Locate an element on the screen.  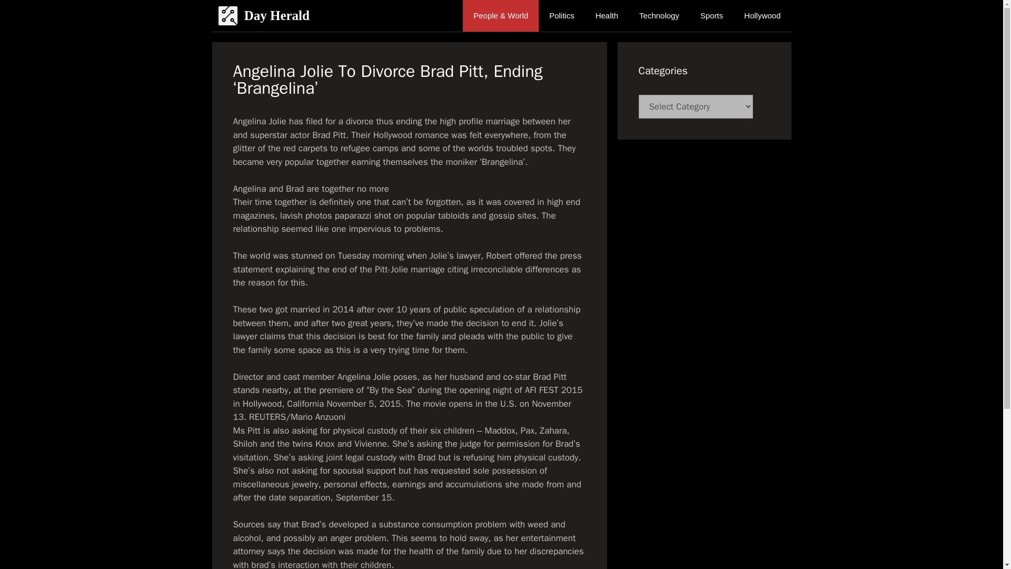
Technology is located at coordinates (659, 16).